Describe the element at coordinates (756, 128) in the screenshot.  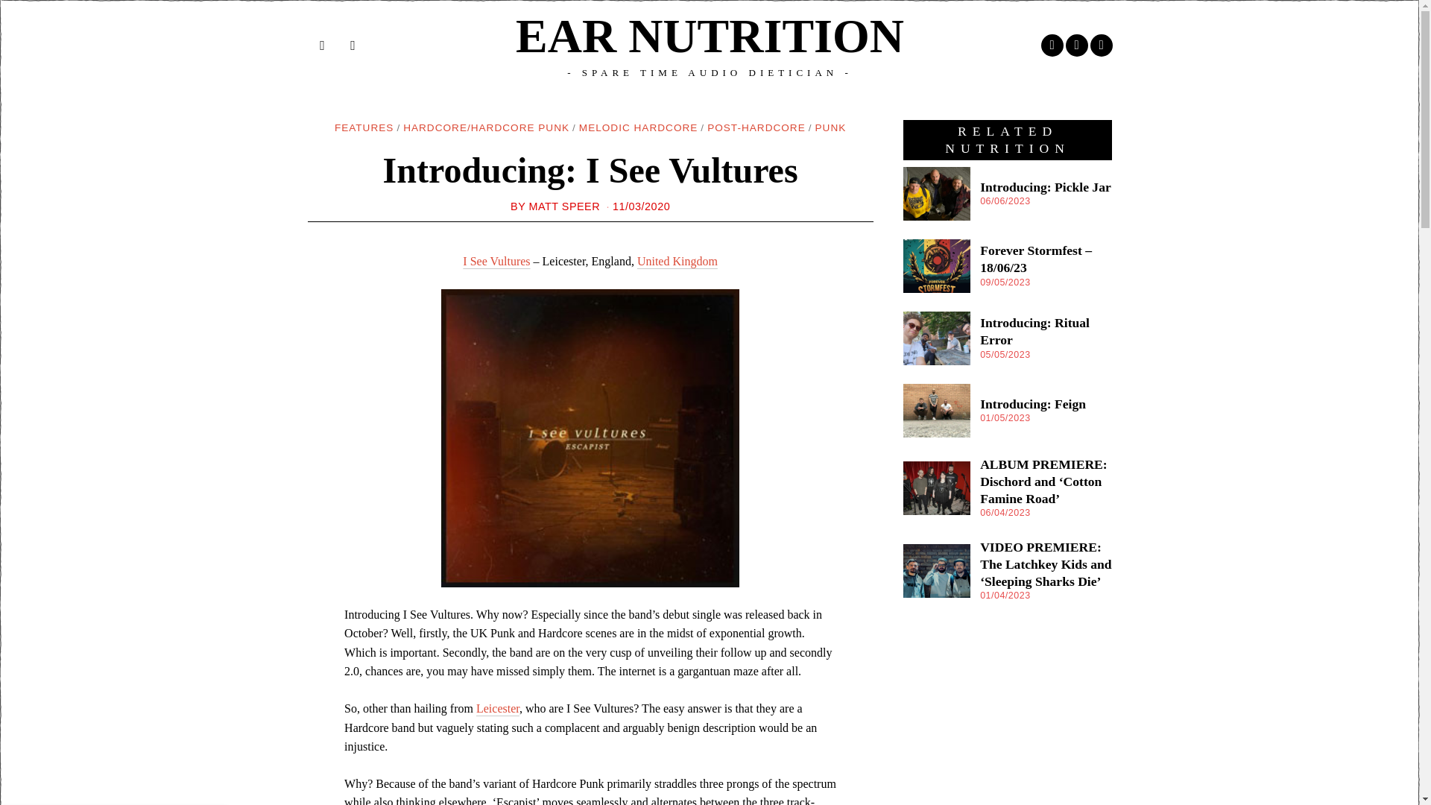
I see `POST-HARDCORE` at that location.